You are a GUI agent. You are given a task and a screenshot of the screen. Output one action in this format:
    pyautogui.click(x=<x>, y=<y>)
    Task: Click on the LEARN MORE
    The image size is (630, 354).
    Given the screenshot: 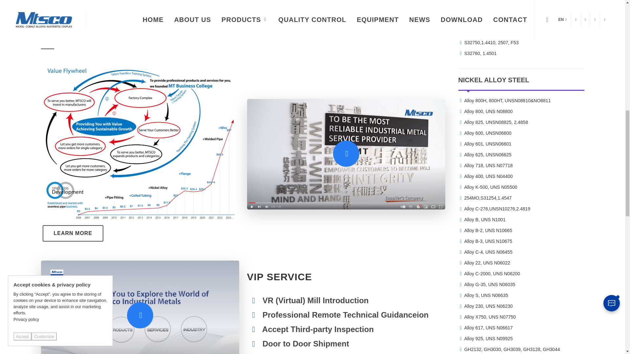 What is the action you would take?
    pyautogui.click(x=73, y=233)
    